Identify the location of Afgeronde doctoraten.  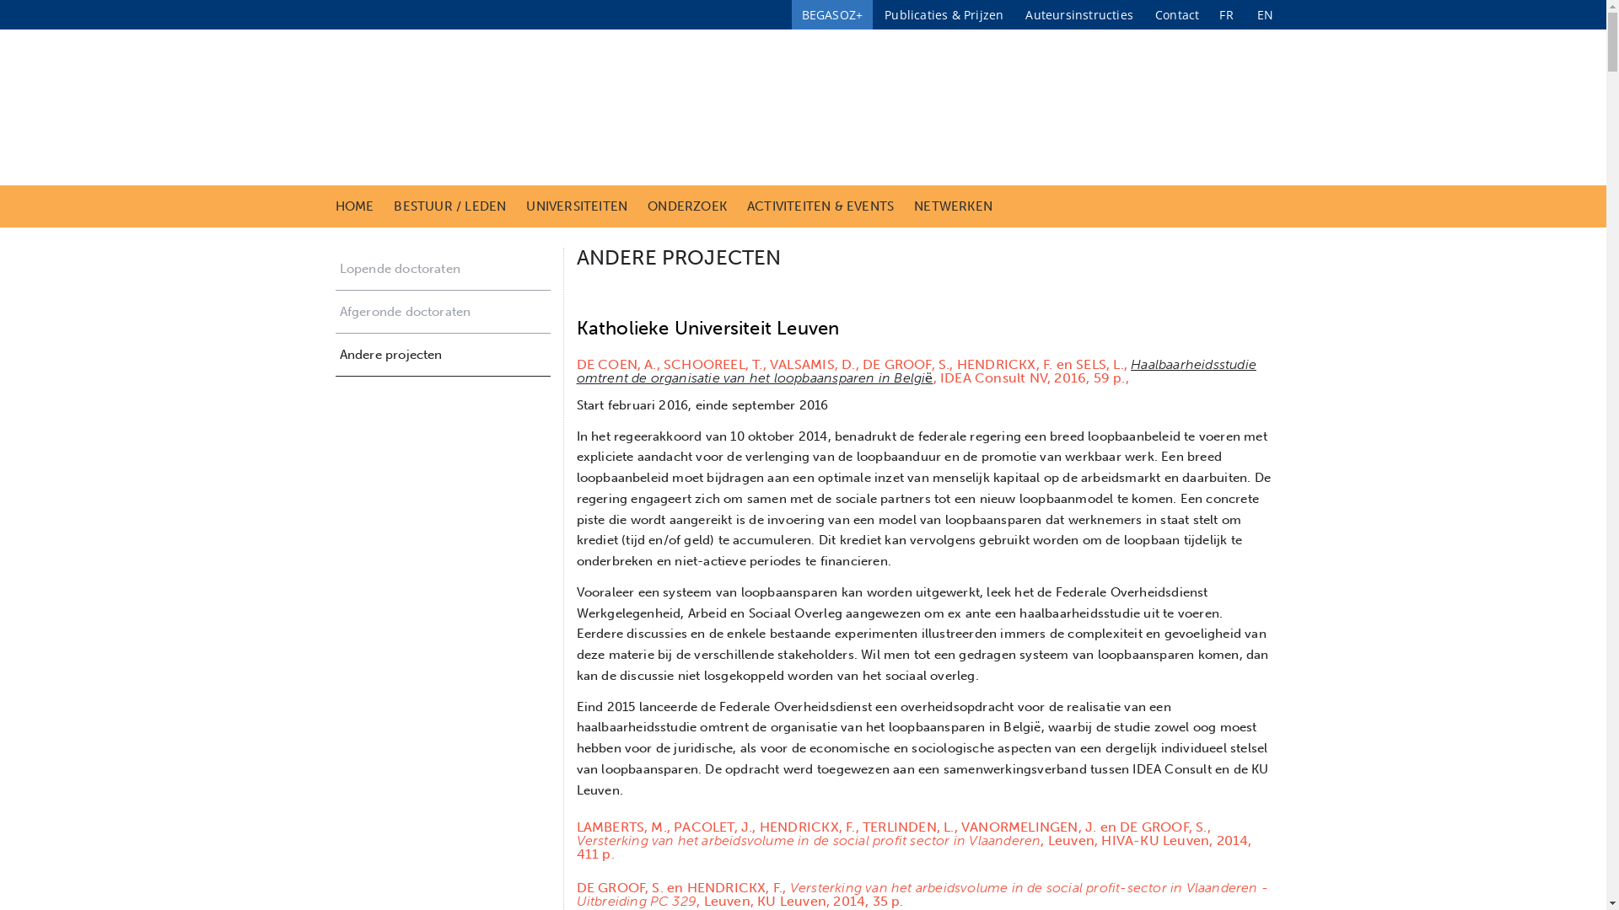
(444, 312).